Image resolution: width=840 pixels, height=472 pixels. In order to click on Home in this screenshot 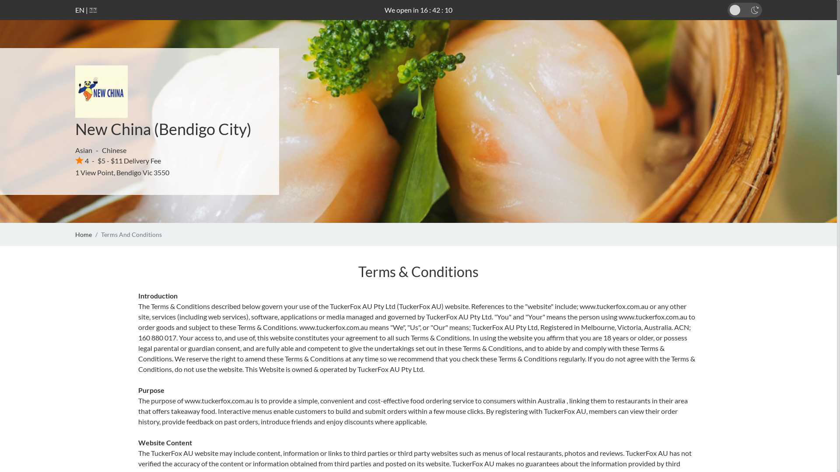, I will do `click(84, 234)`.